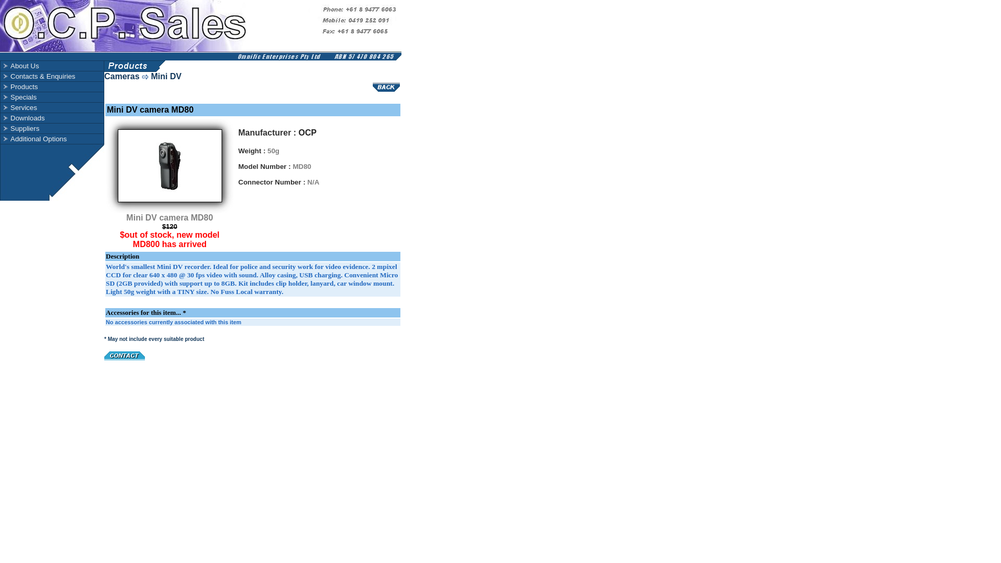 Image resolution: width=1001 pixels, height=563 pixels. Describe the element at coordinates (52, 107) in the screenshot. I see `Services` at that location.